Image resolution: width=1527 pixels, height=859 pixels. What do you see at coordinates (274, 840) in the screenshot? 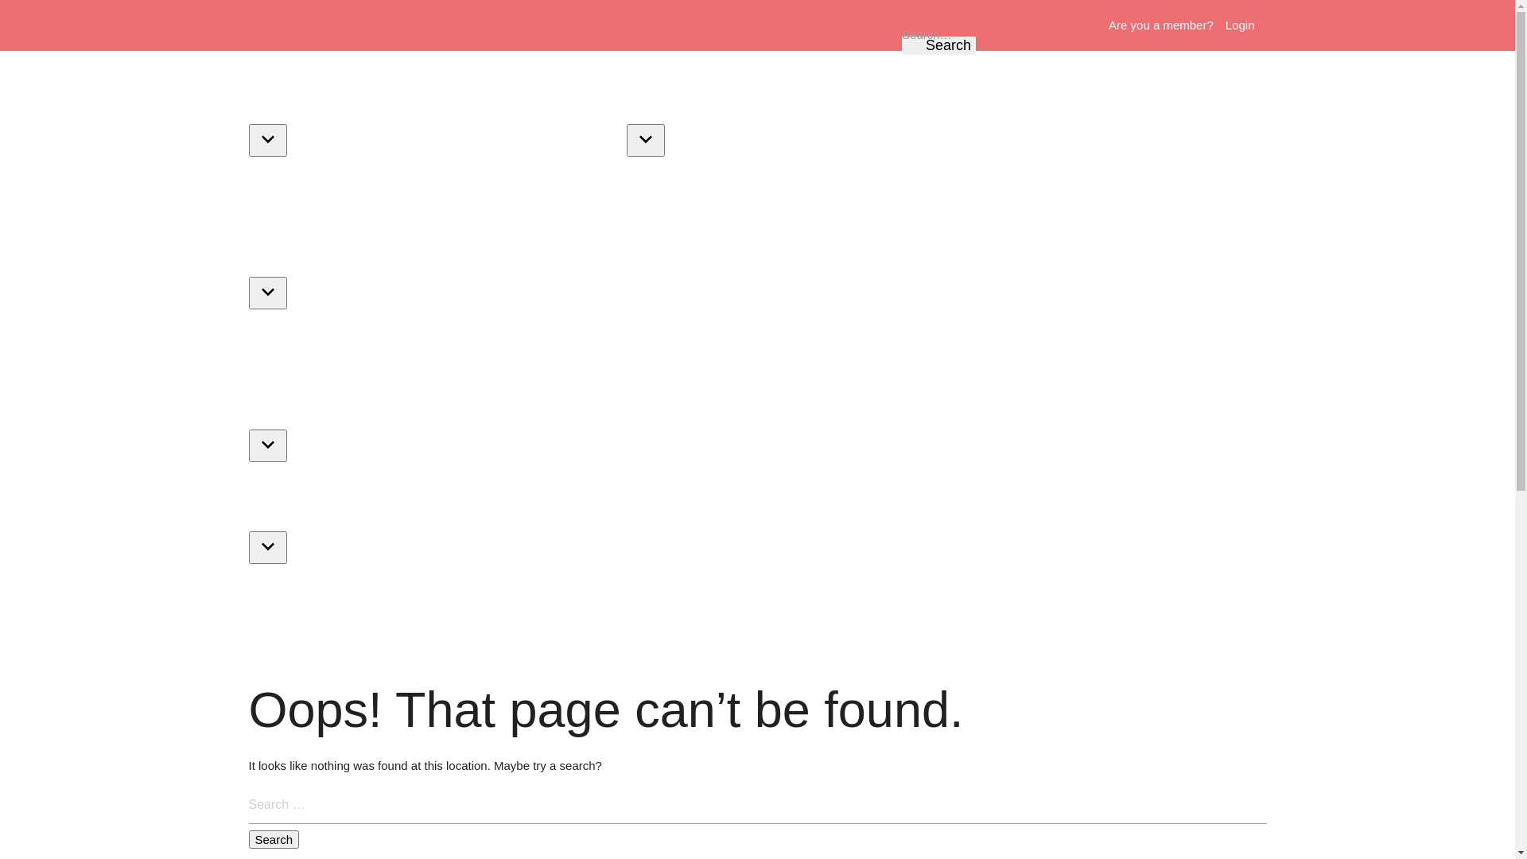
I see `Search` at bounding box center [274, 840].